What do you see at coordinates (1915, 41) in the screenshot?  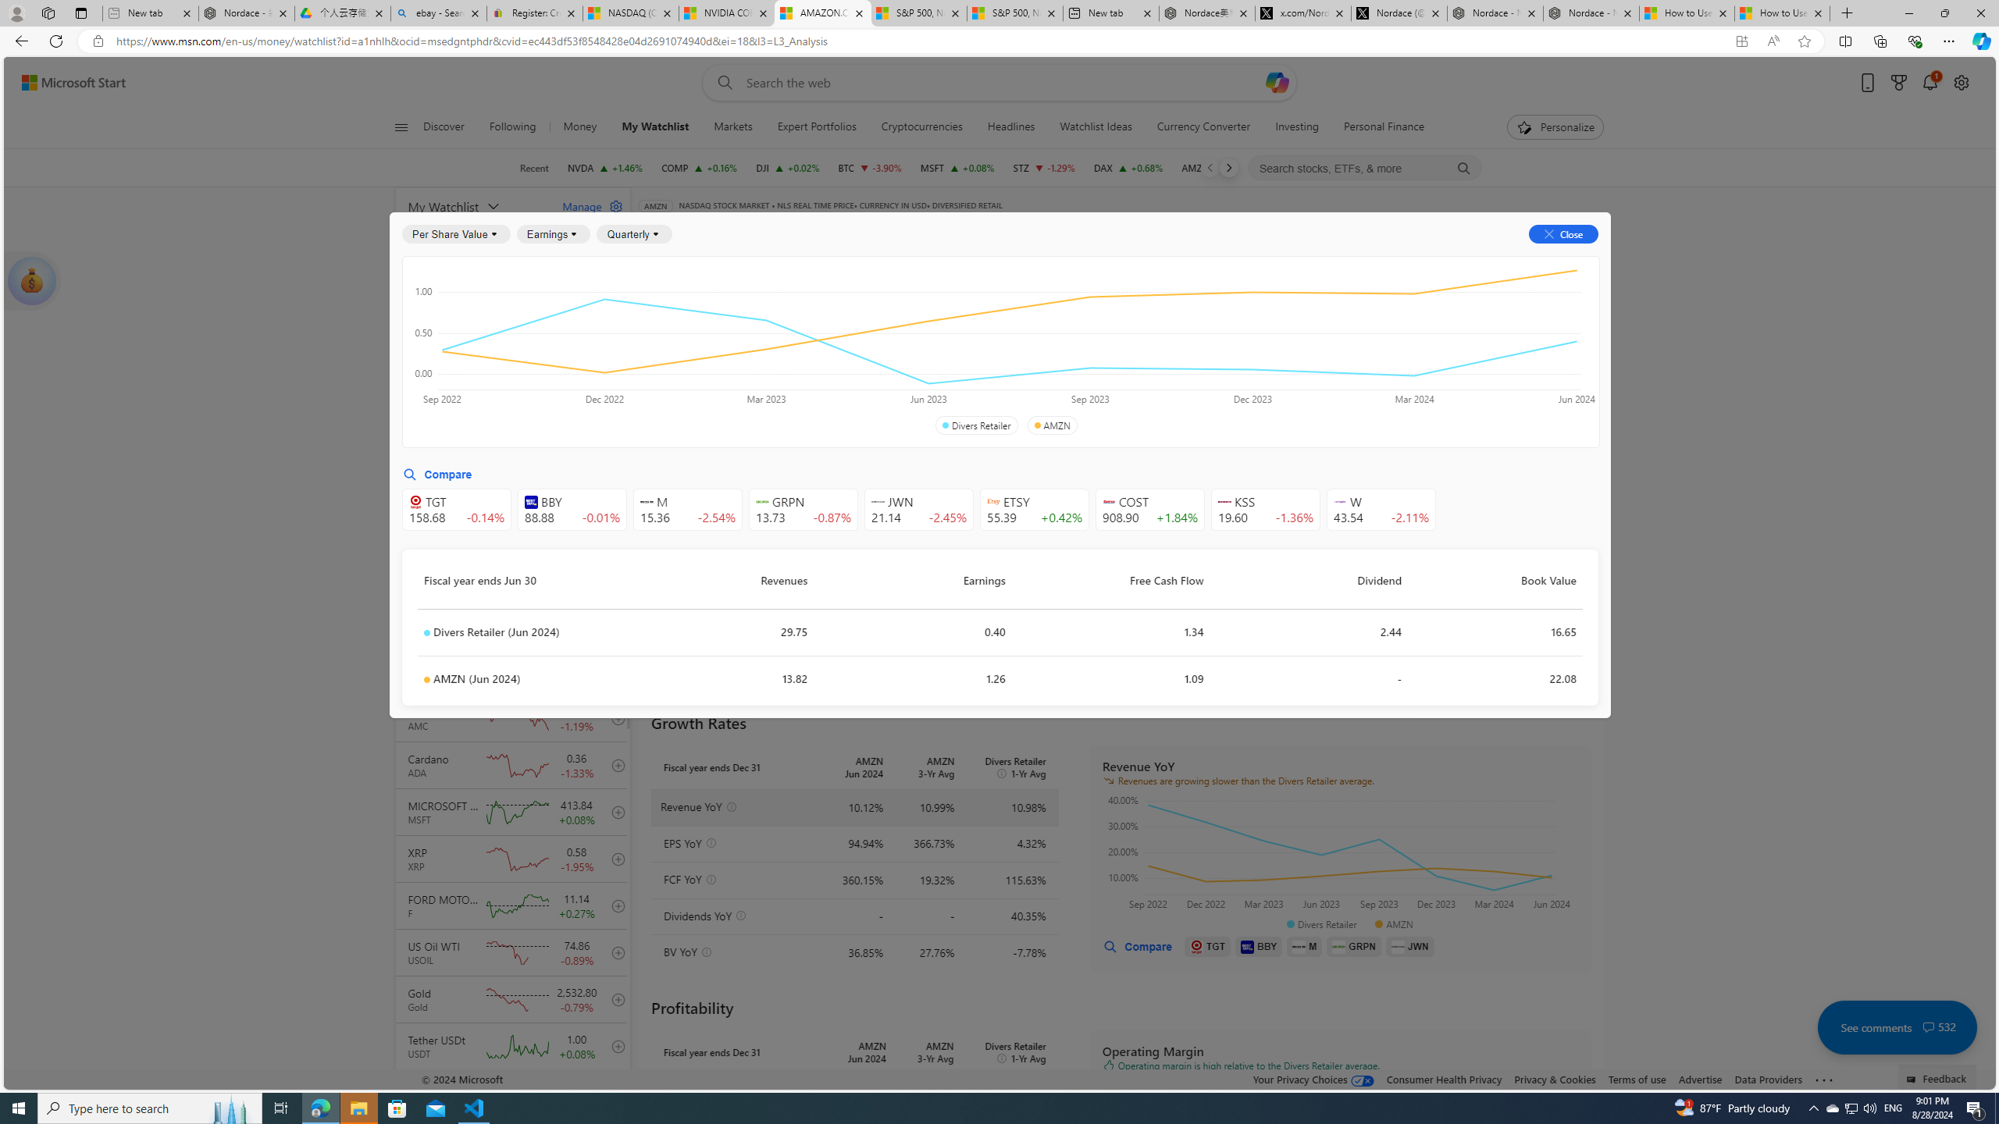 I see `Browser essentials` at bounding box center [1915, 41].